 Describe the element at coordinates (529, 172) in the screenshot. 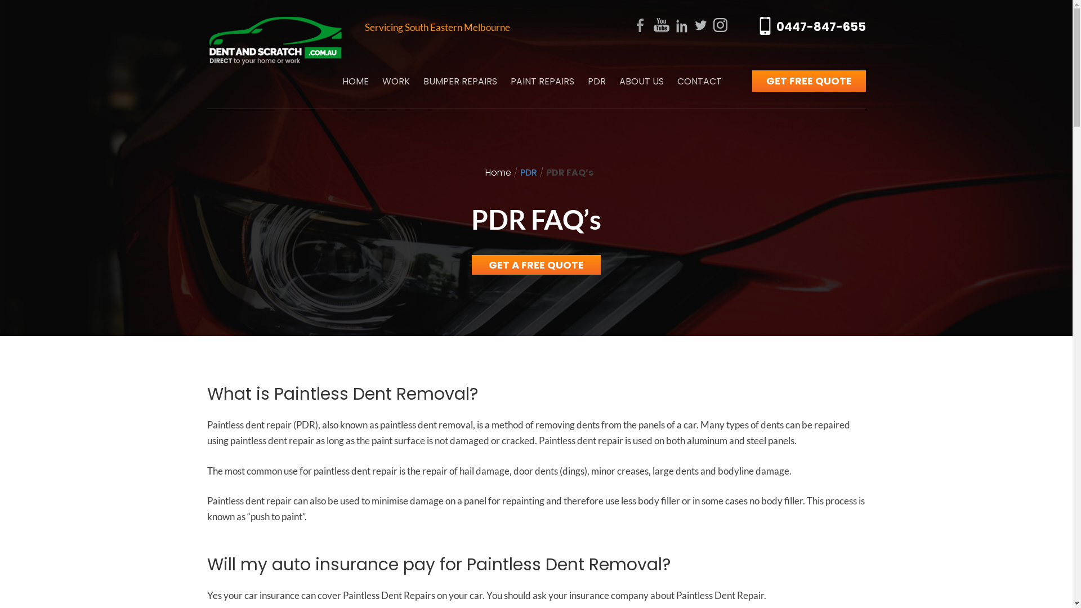

I see `PDR` at that location.